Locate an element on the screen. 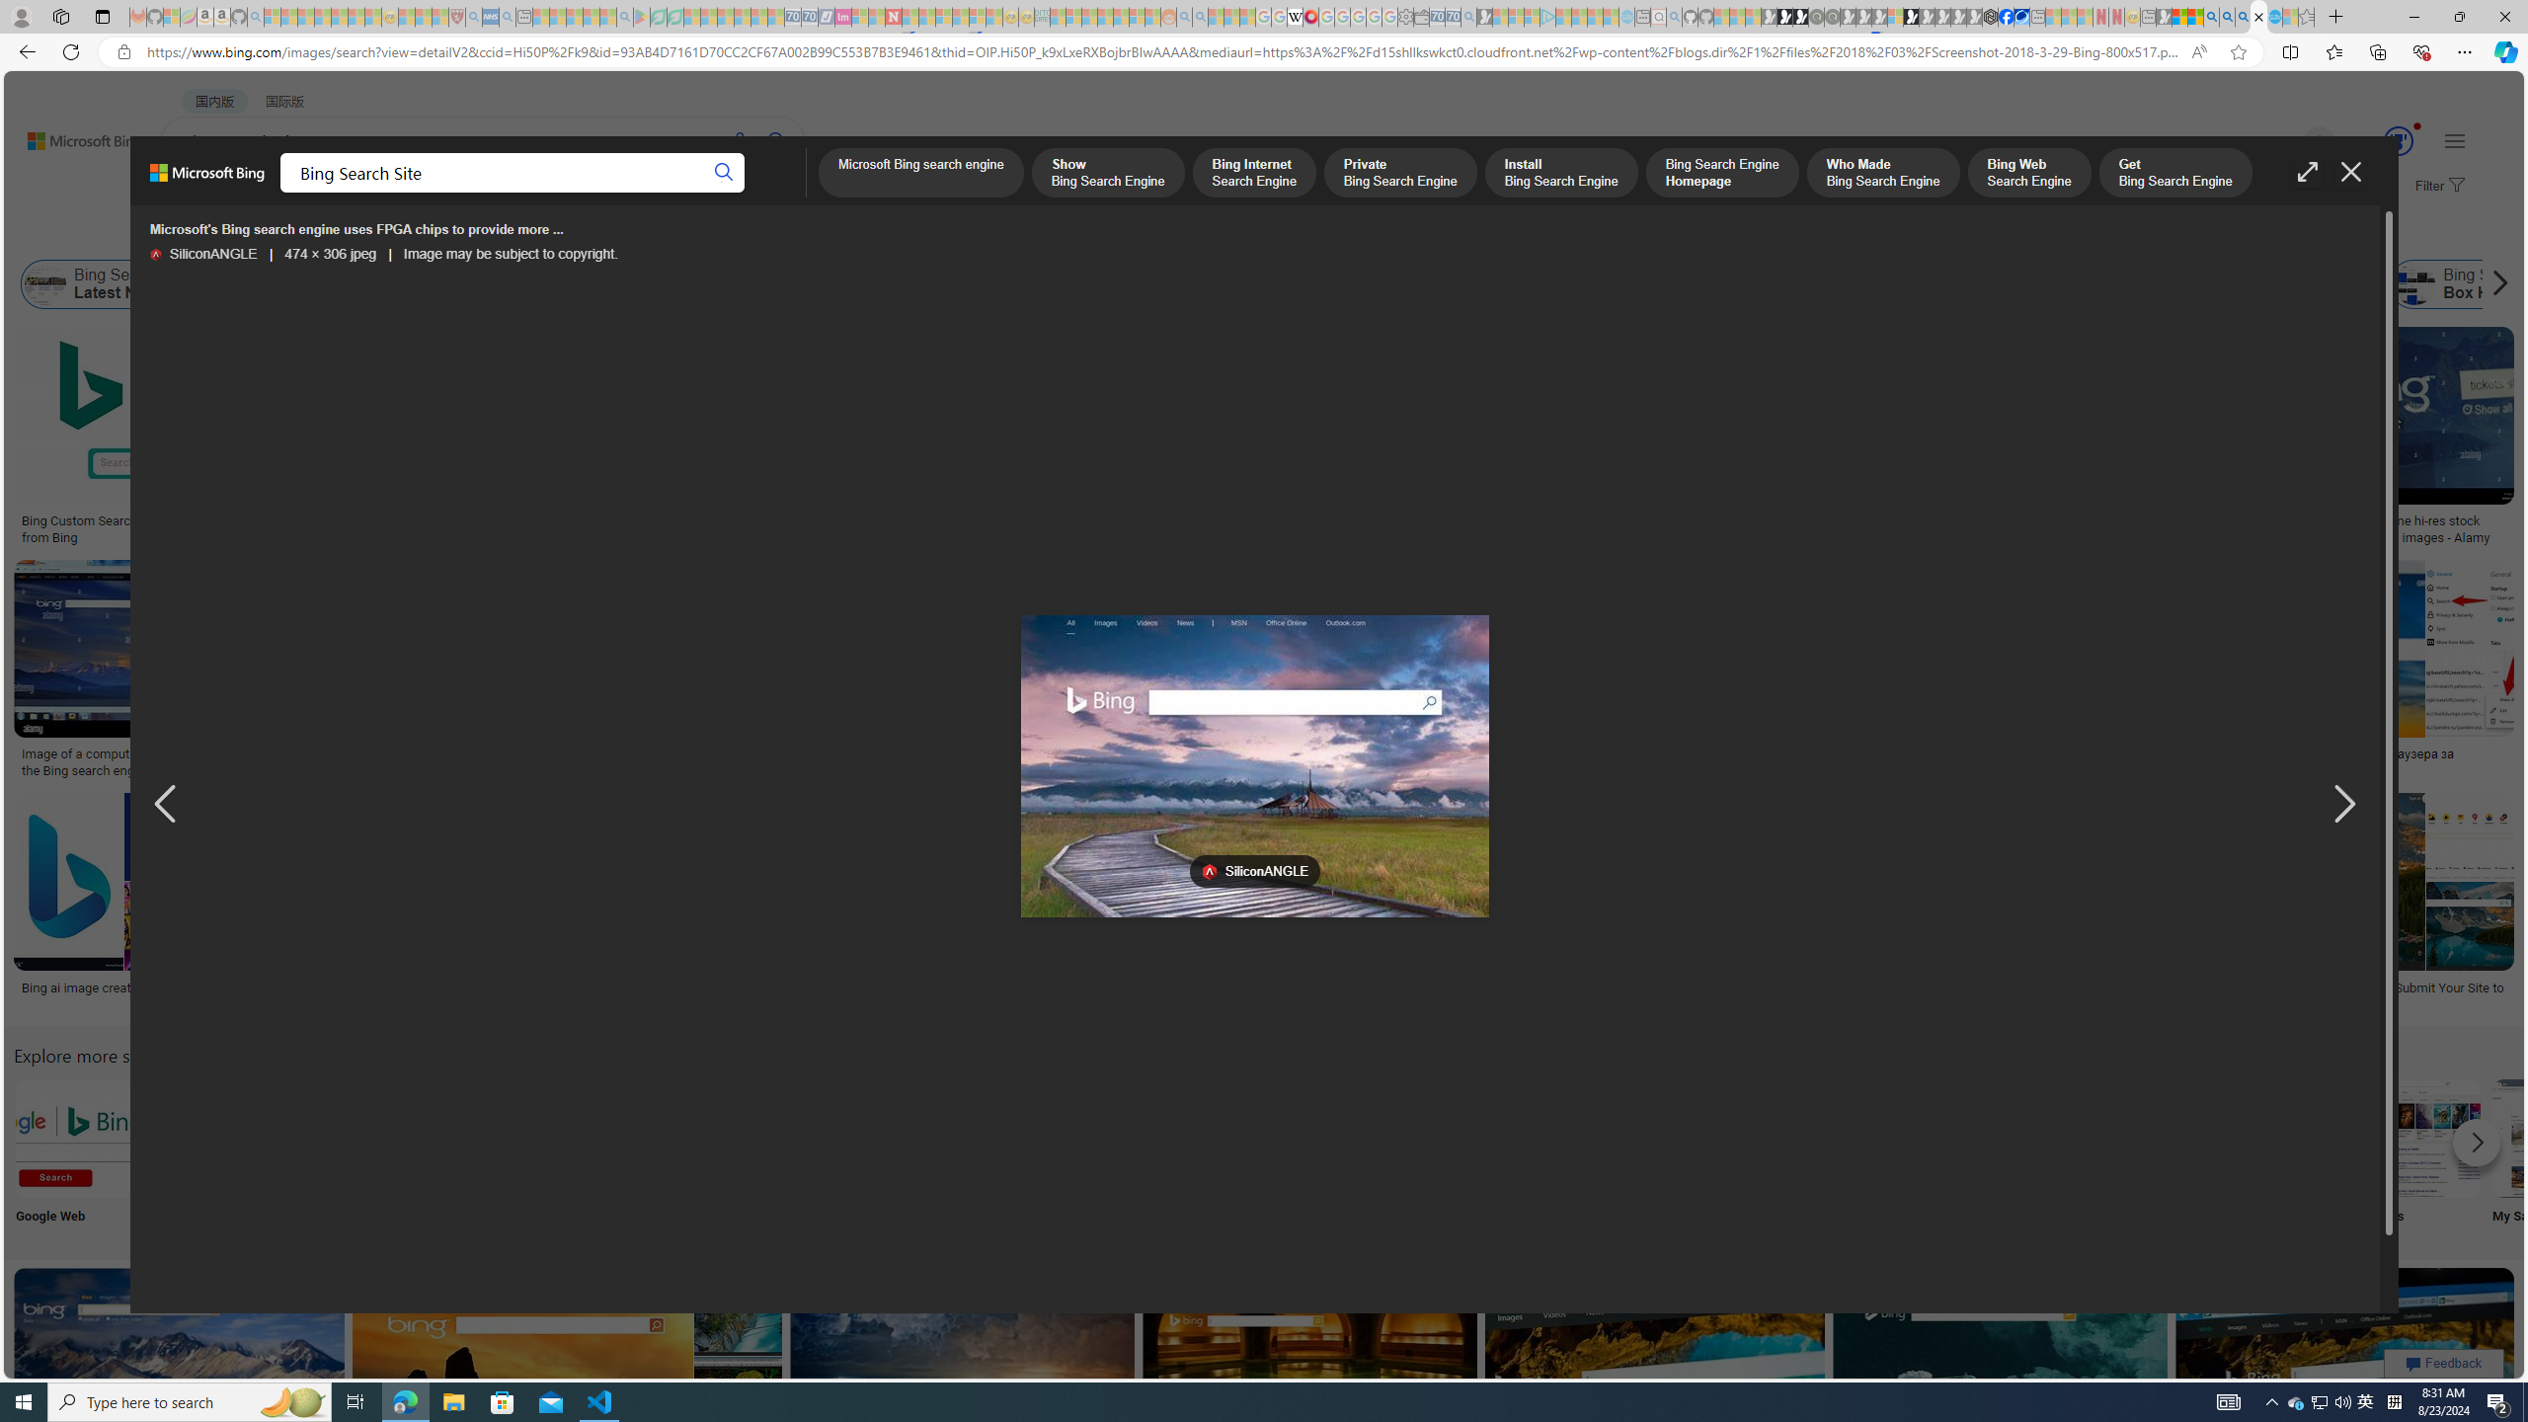 The height and width of the screenshot is (1422, 2528). Random is located at coordinates (1379, 1155).